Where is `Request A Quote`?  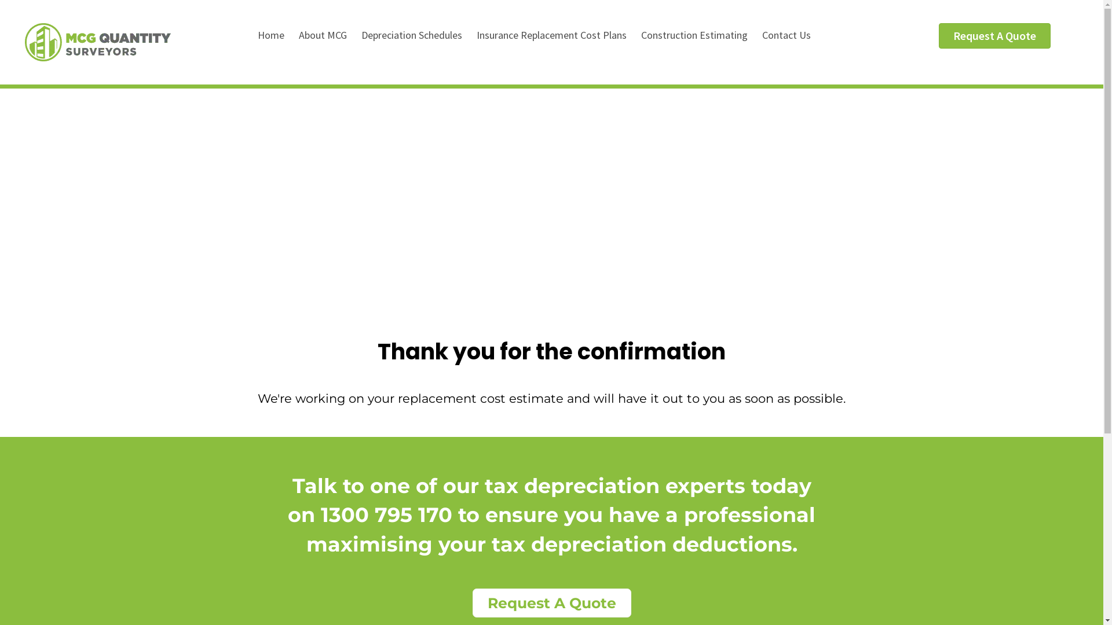
Request A Quote is located at coordinates (552, 603).